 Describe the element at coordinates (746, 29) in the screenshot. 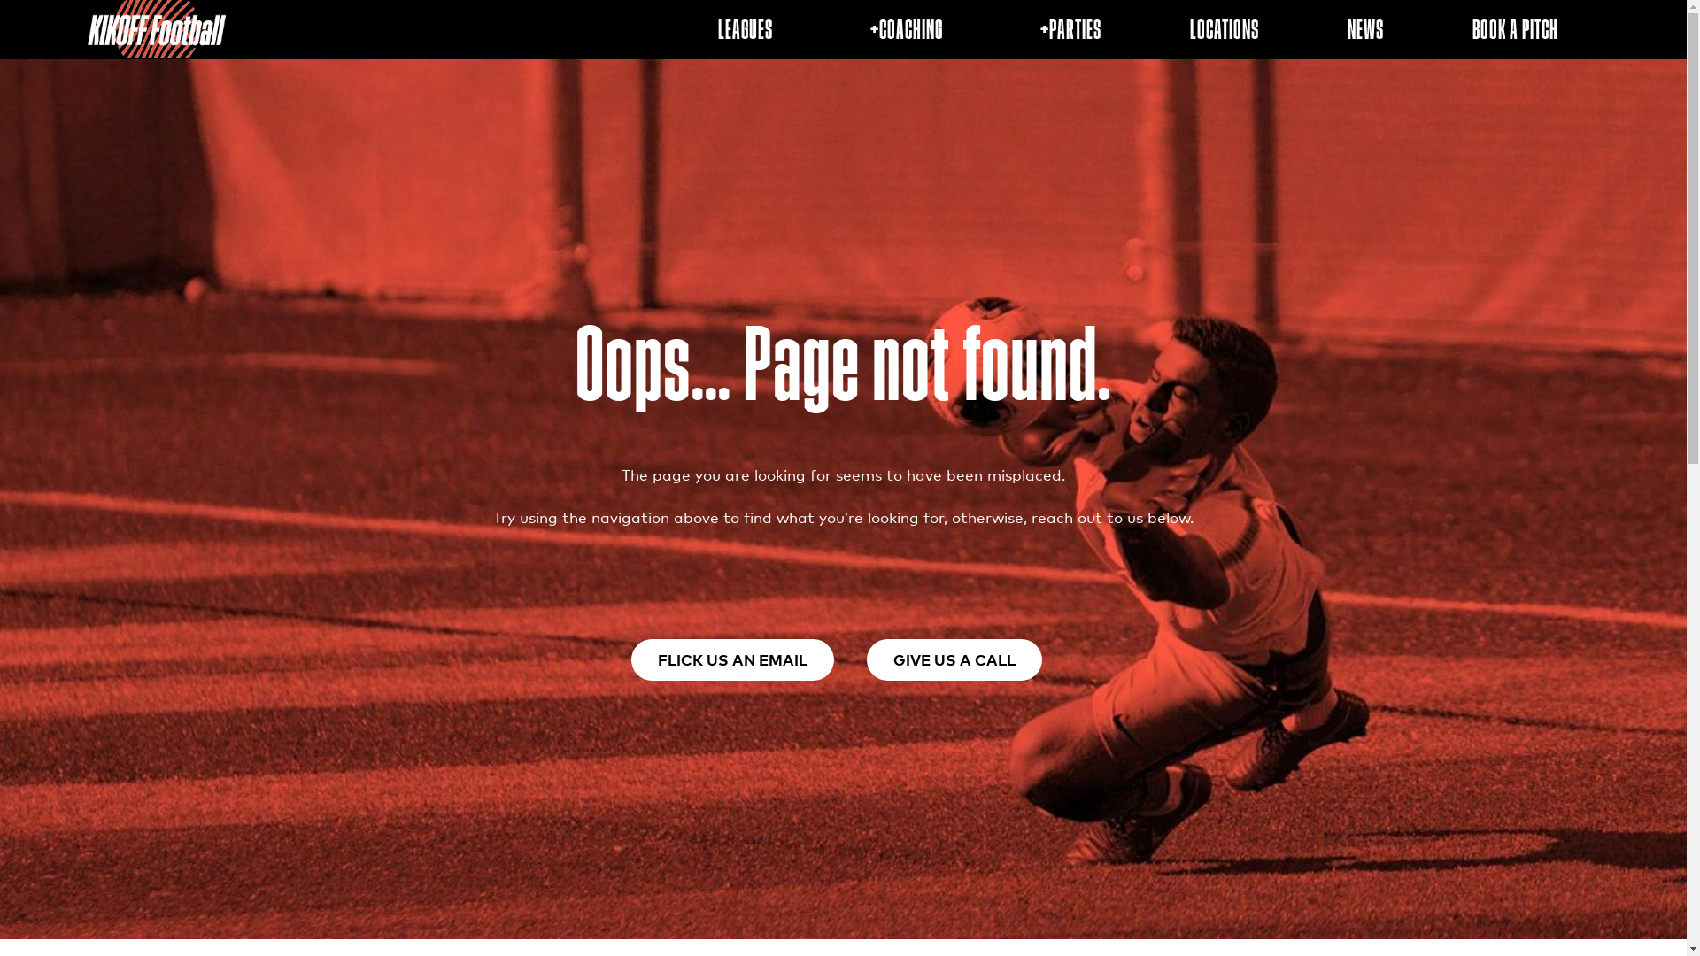

I see `LEAGUES` at that location.